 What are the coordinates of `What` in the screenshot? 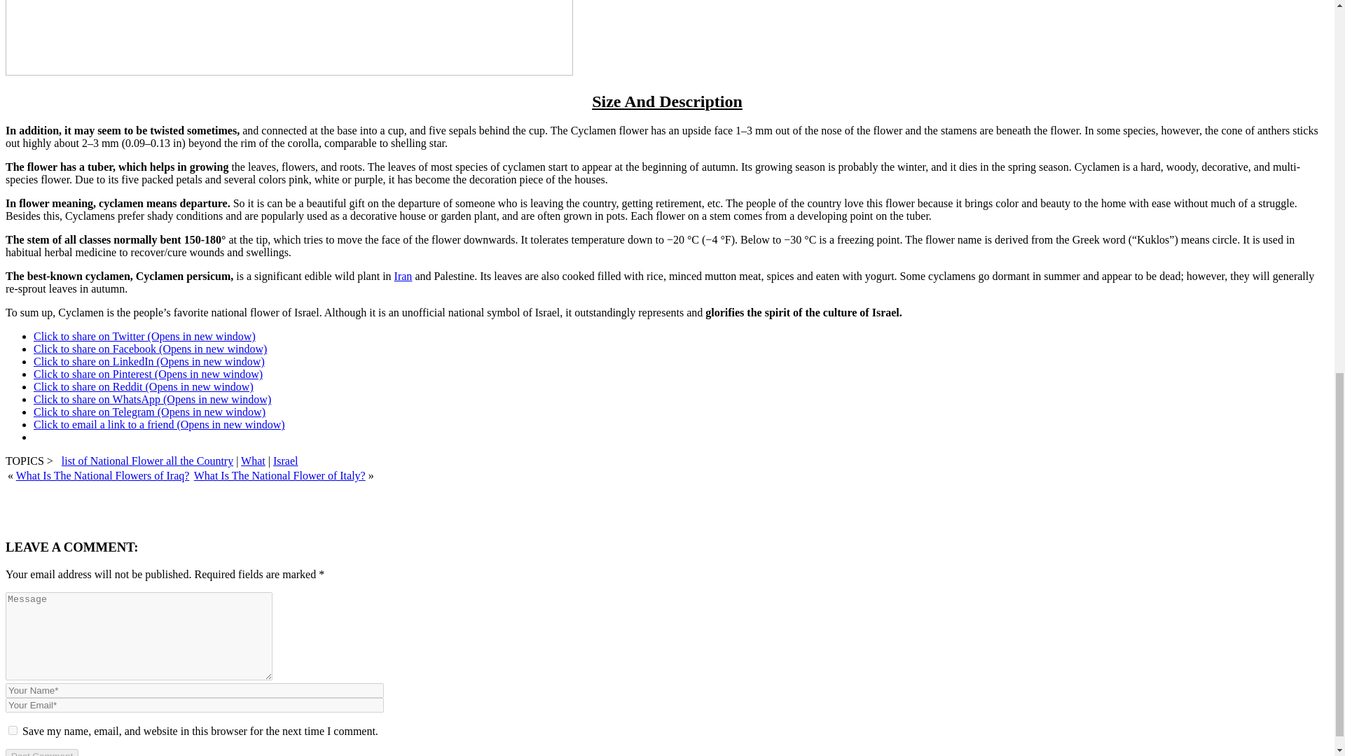 It's located at (252, 461).